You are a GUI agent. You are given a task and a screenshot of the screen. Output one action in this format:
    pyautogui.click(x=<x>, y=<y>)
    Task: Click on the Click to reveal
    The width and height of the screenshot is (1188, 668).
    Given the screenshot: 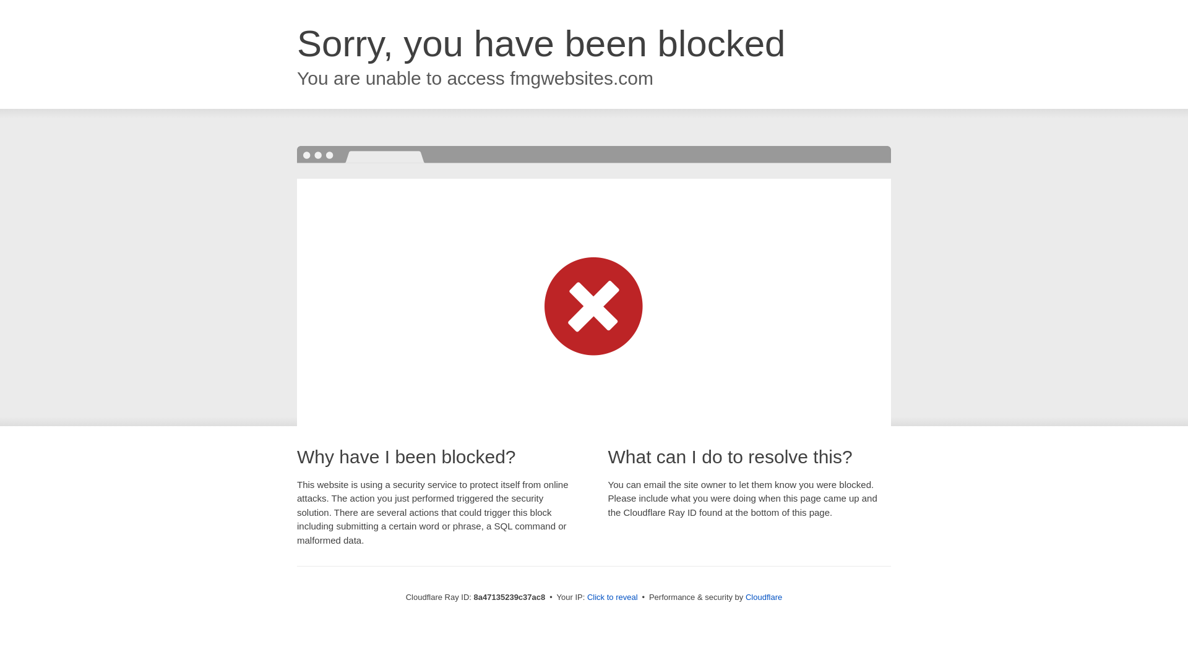 What is the action you would take?
    pyautogui.click(x=613, y=597)
    